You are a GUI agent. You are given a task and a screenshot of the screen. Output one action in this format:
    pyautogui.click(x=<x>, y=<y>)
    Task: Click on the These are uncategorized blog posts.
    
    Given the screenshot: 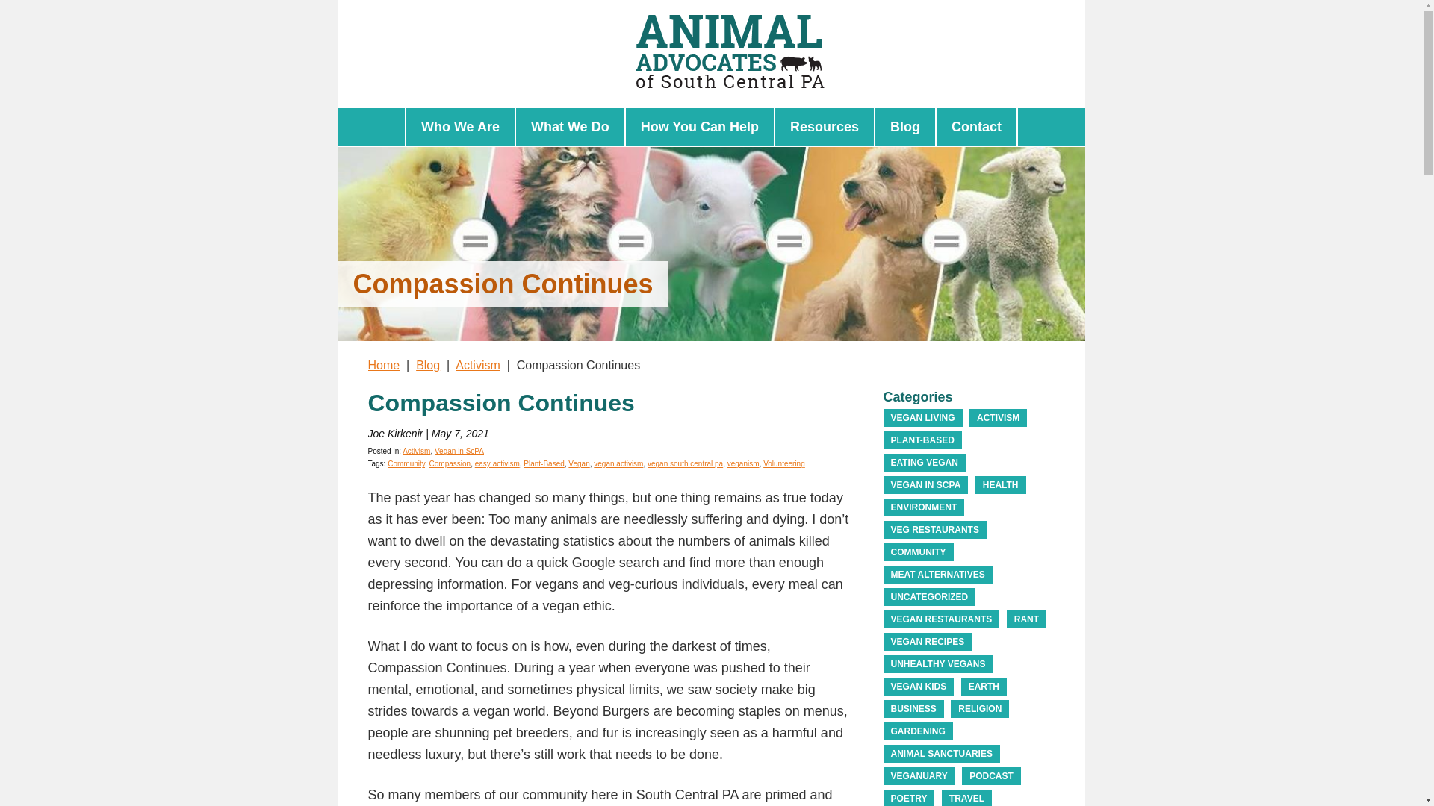 What is the action you would take?
    pyautogui.click(x=929, y=597)
    